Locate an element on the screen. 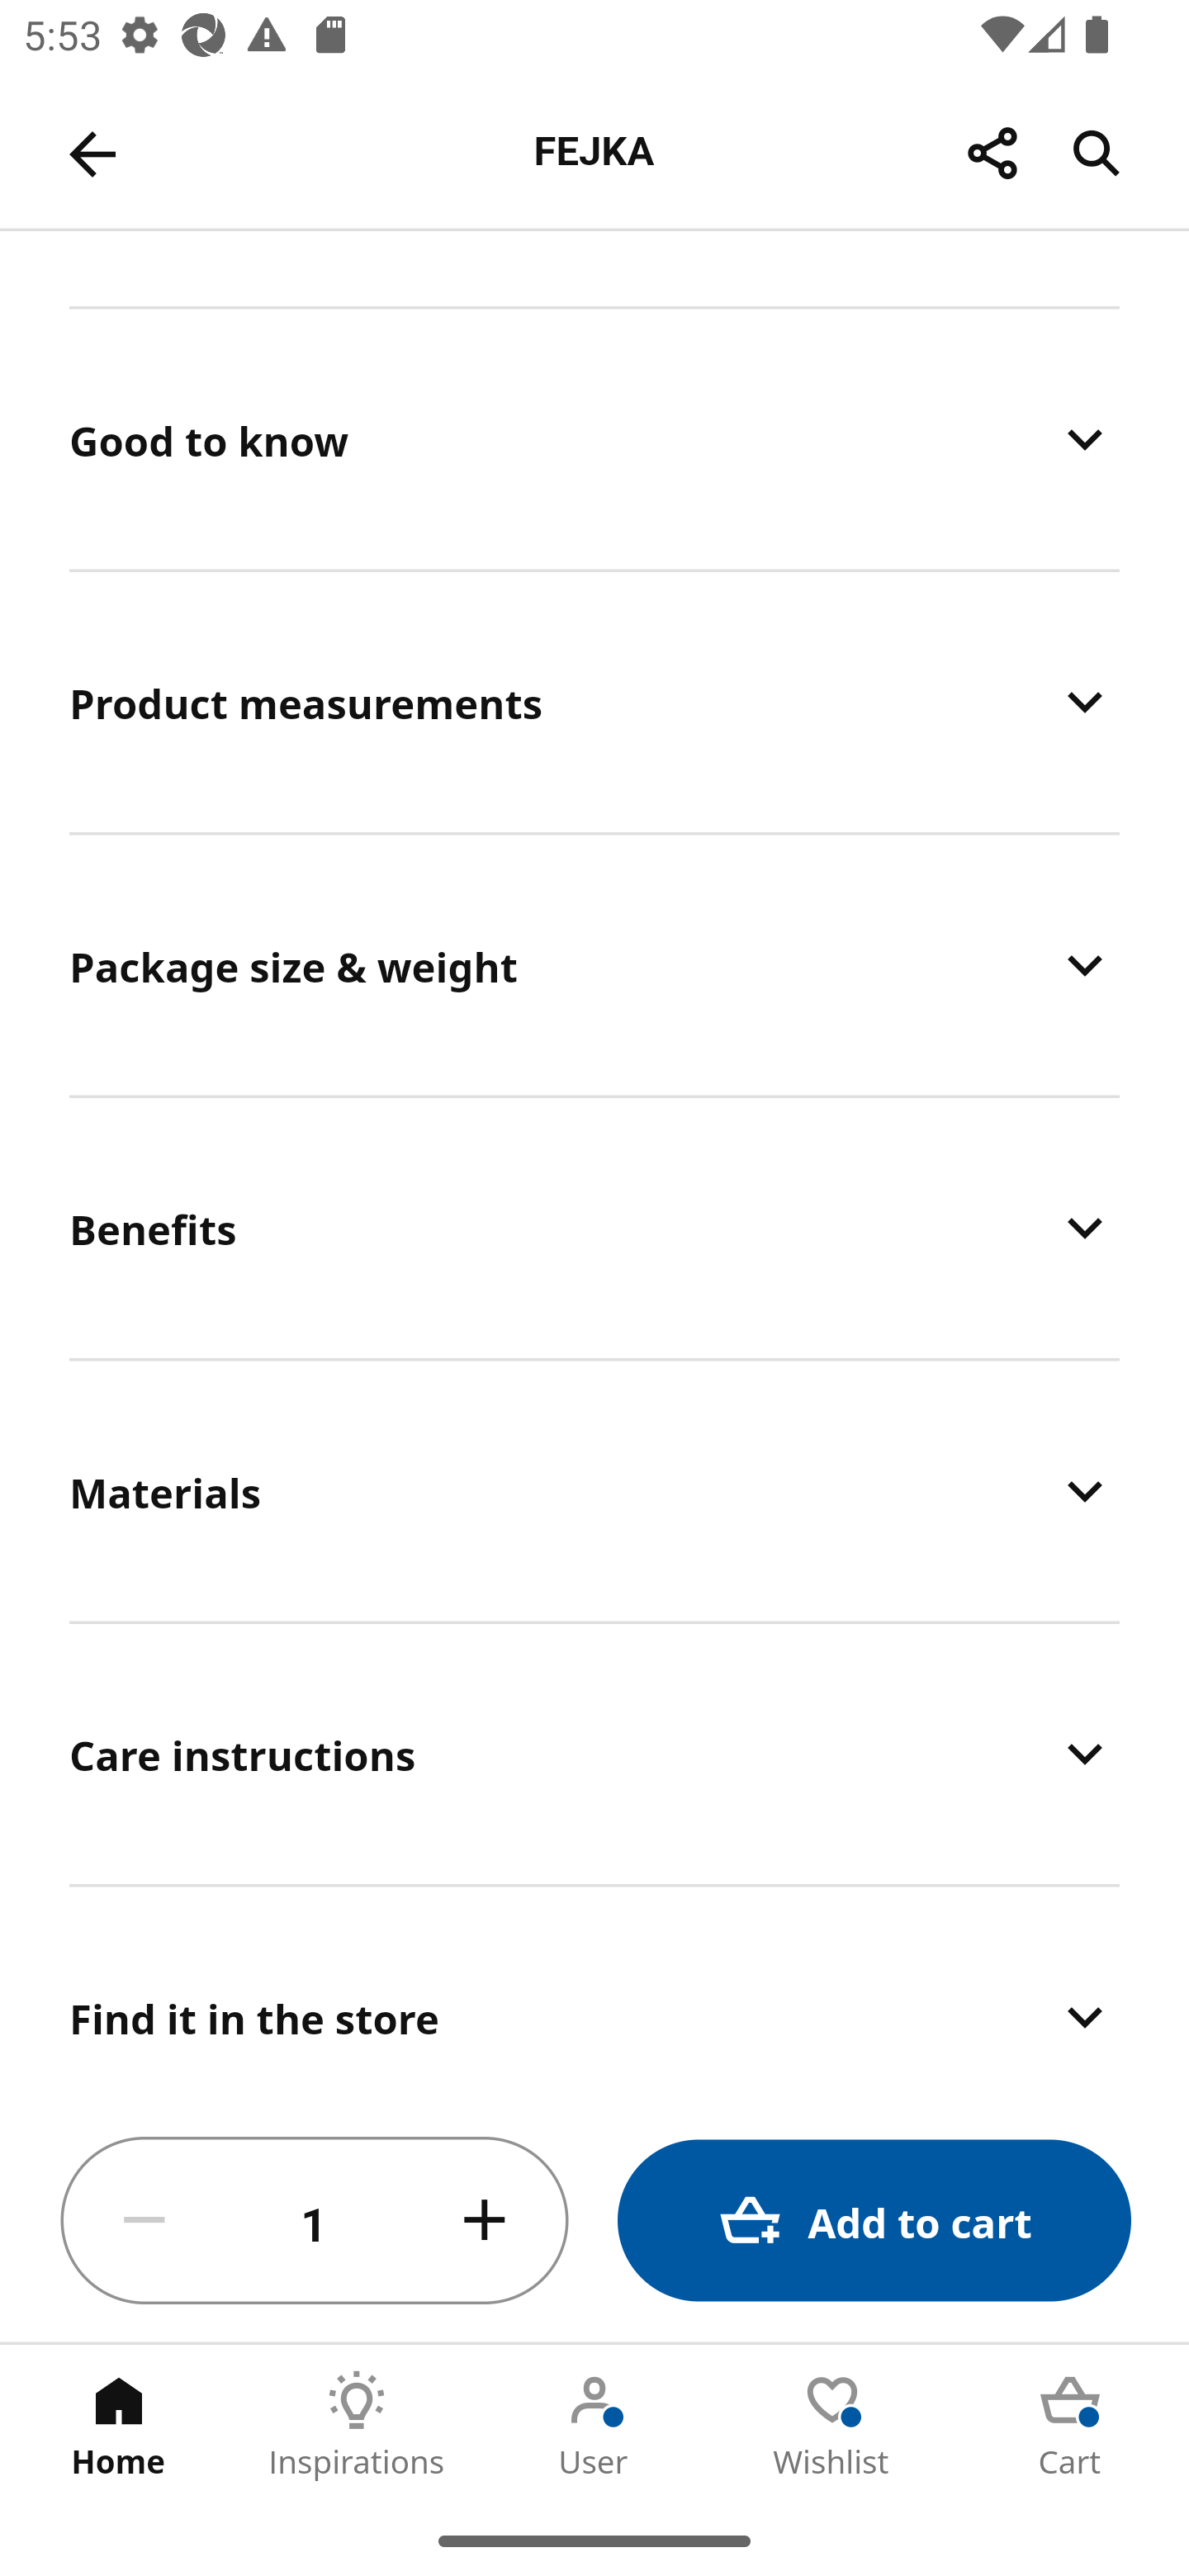  Materials is located at coordinates (594, 1489).